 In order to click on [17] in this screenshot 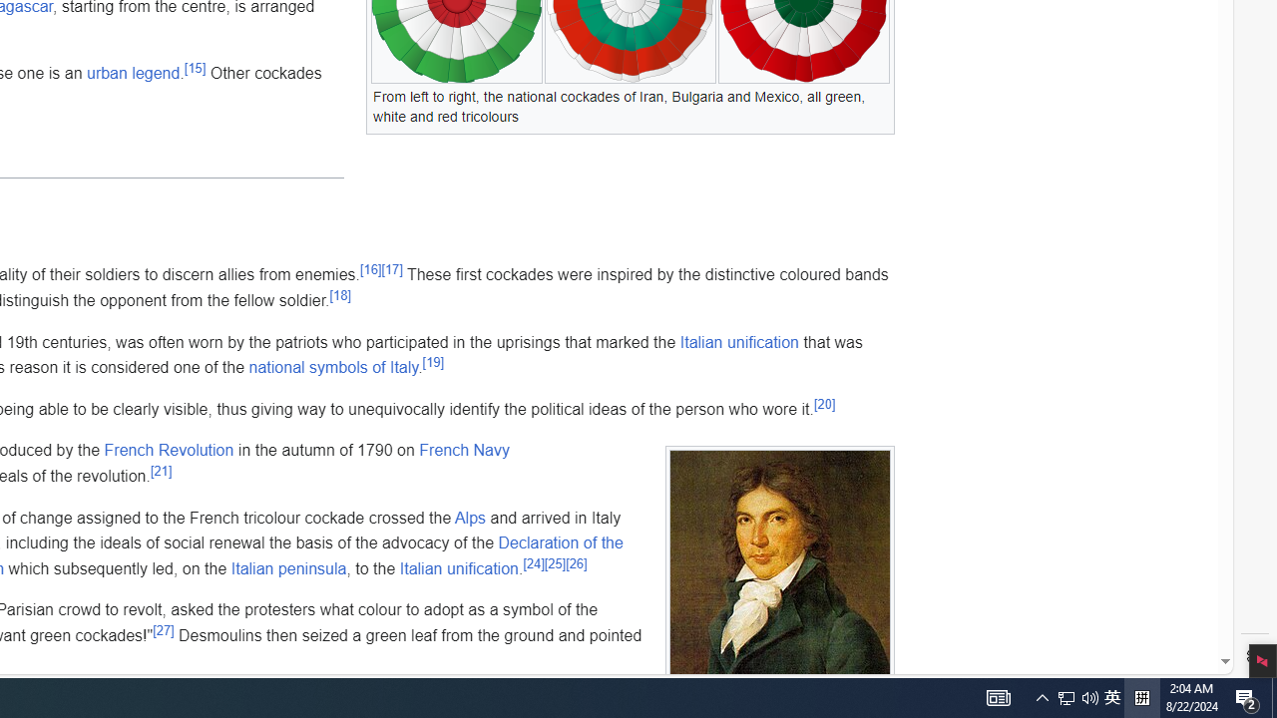, I will do `click(391, 269)`.